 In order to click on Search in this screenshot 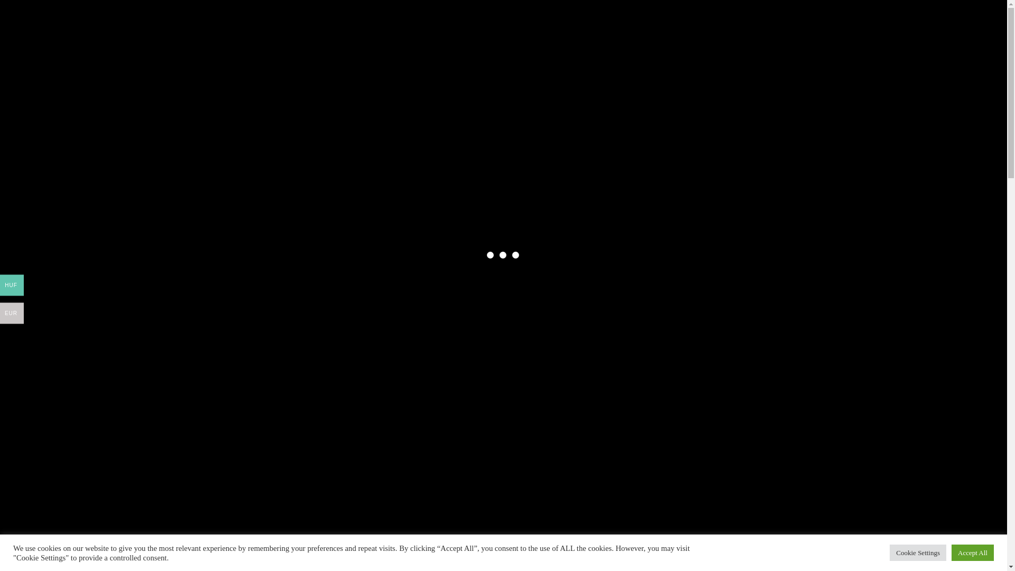, I will do `click(776, 181)`.